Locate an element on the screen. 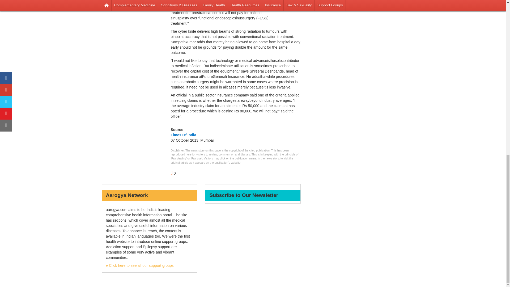 Image resolution: width=510 pixels, height=287 pixels. Aarogya Network is located at coordinates (139, 265).